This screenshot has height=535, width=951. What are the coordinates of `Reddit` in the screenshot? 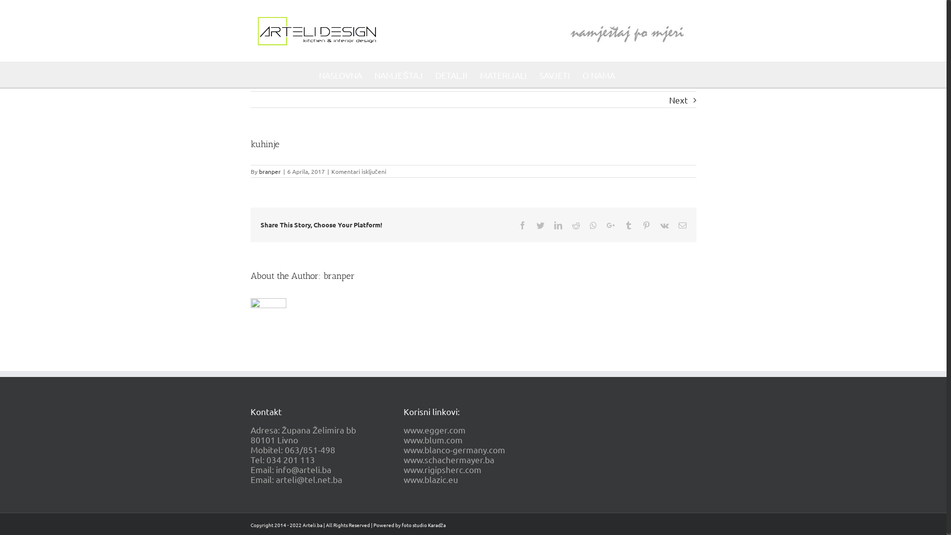 It's located at (576, 225).